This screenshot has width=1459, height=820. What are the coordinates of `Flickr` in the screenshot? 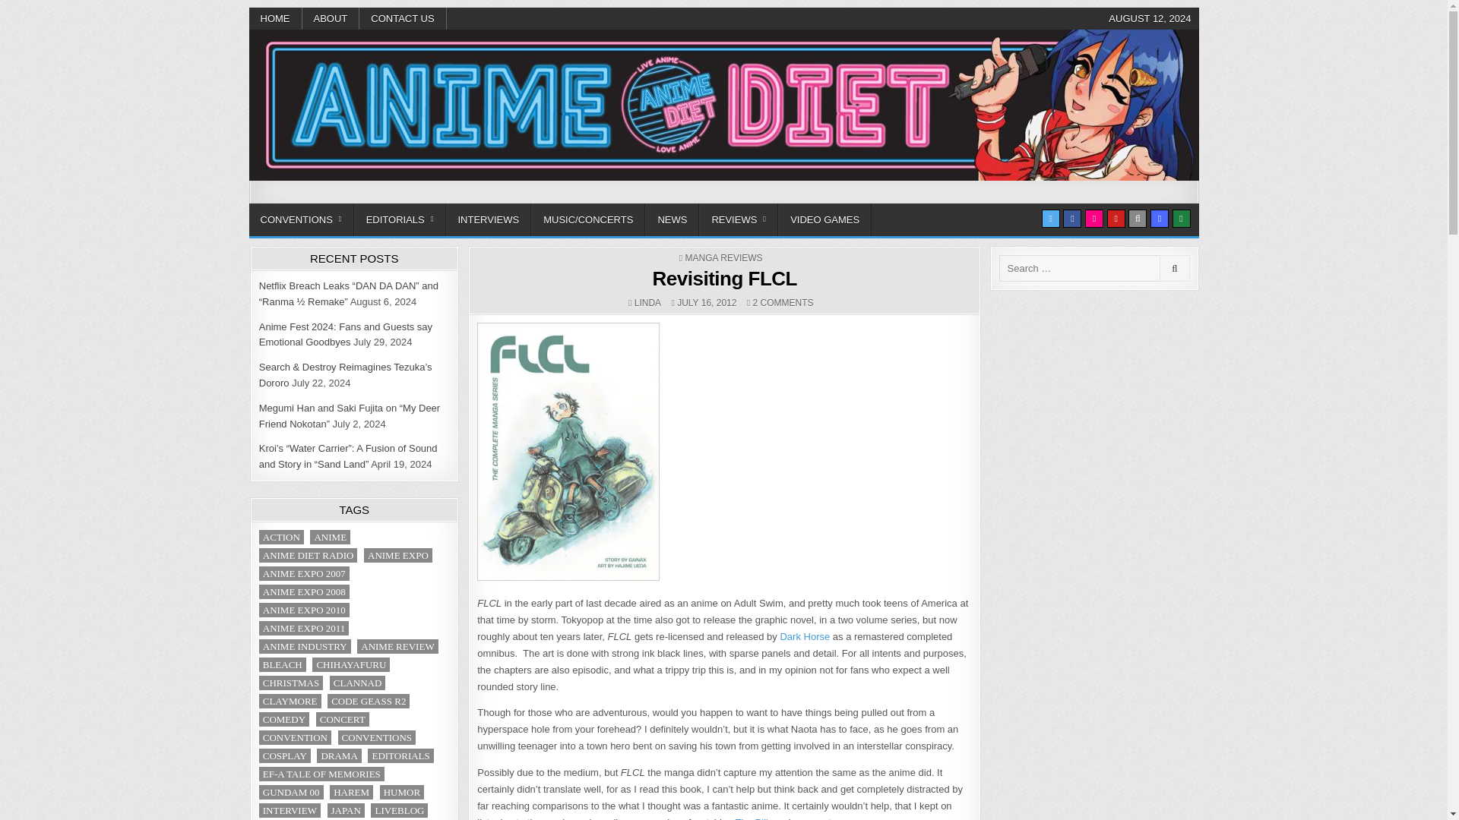 It's located at (1094, 219).